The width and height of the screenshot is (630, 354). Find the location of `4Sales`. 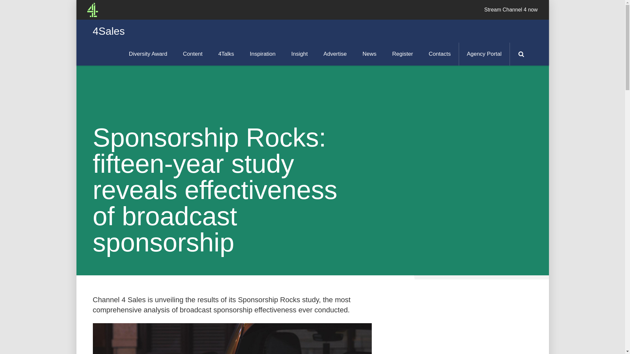

4Sales is located at coordinates (92, 10).